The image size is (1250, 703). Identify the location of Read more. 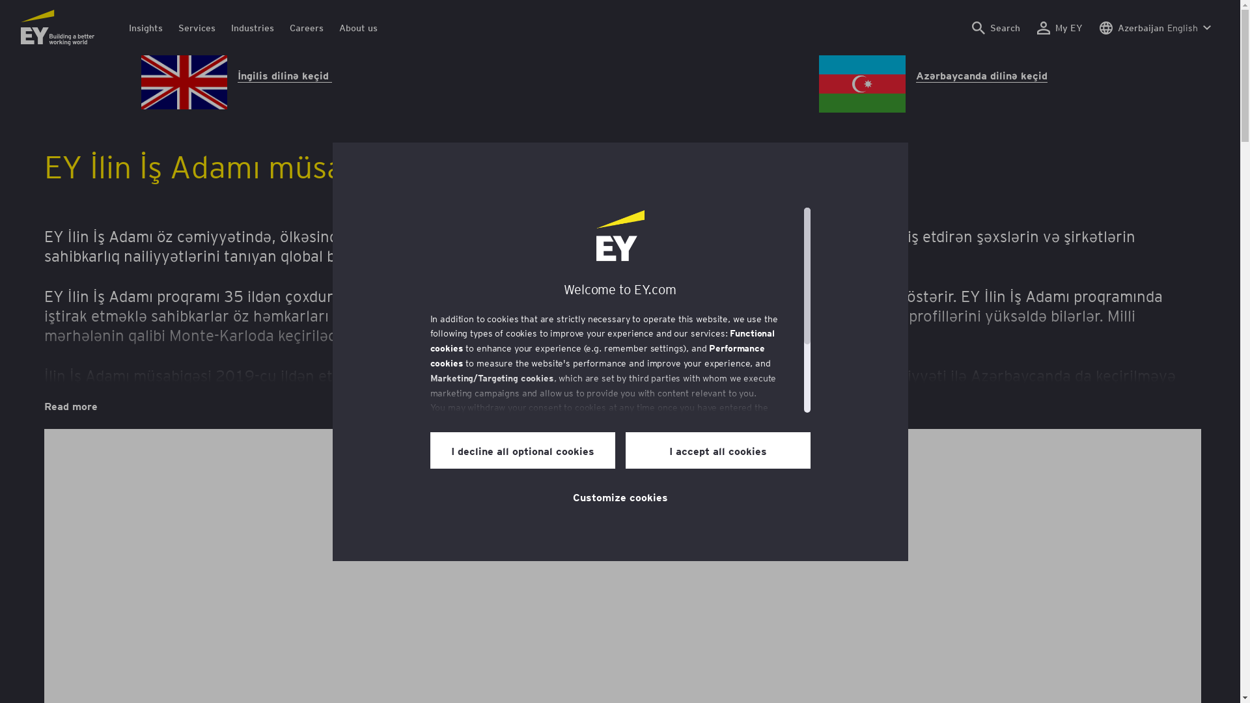
(71, 406).